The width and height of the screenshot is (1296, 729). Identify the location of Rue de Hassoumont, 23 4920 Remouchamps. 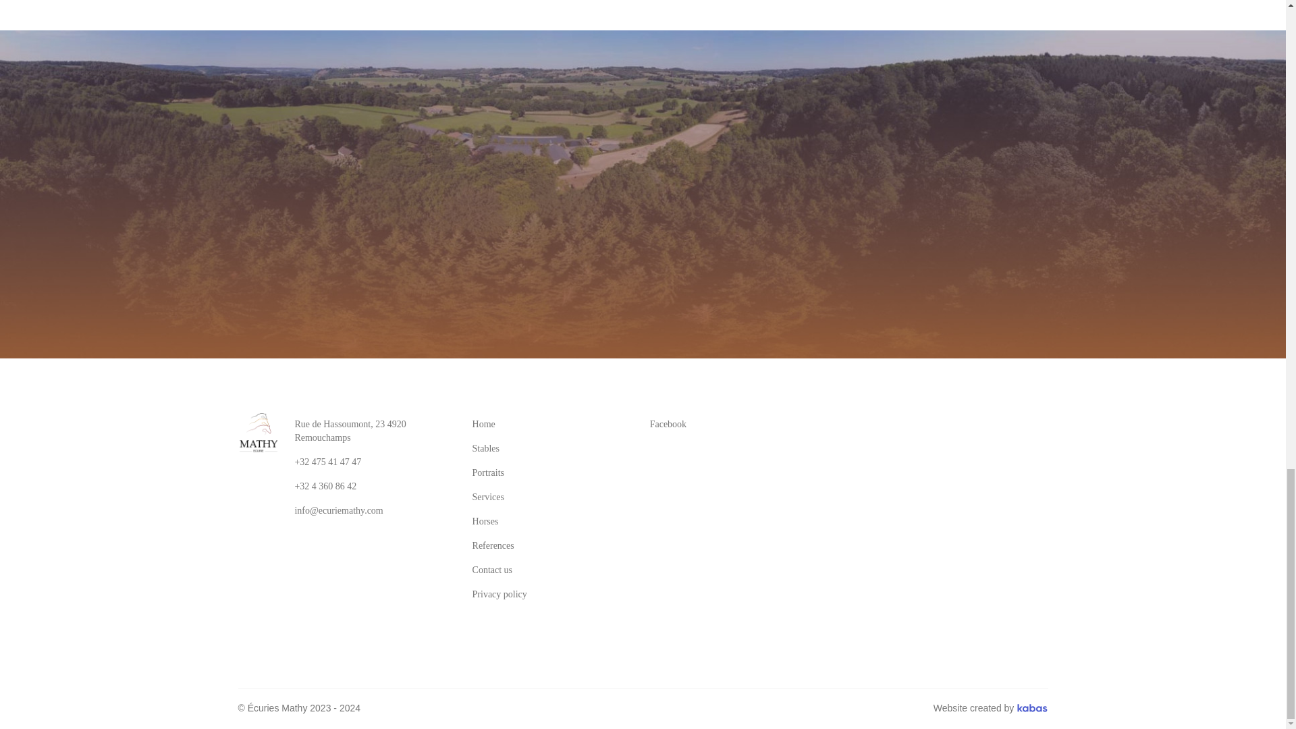
(373, 431).